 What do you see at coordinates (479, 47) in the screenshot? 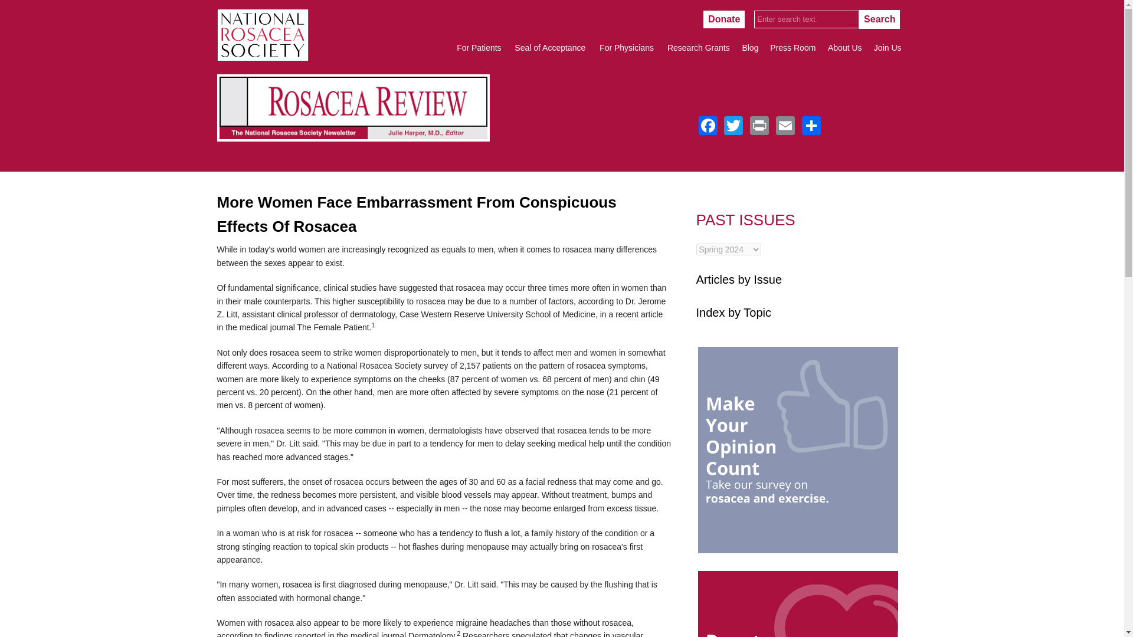
I see `For Patients` at bounding box center [479, 47].